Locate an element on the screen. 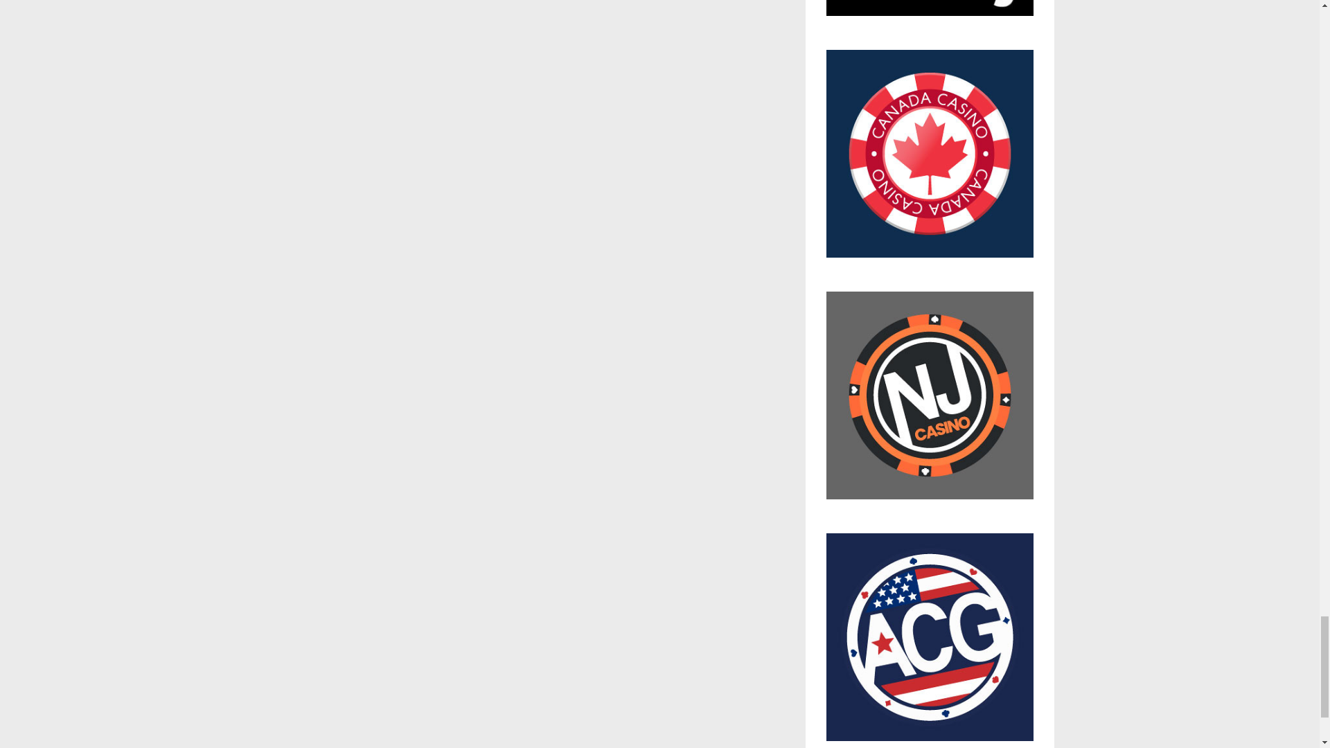 This screenshot has height=748, width=1330. canada casino is located at coordinates (930, 161).